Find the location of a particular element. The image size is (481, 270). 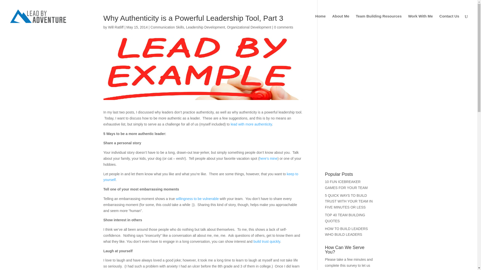

willingness to be vulnerable is located at coordinates (197, 199).